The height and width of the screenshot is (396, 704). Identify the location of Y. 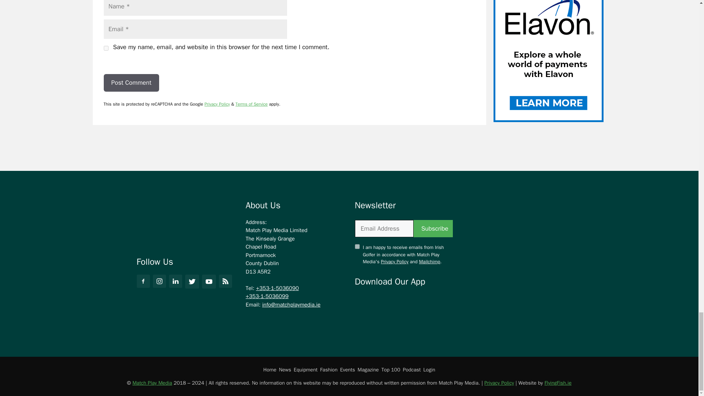
(357, 246).